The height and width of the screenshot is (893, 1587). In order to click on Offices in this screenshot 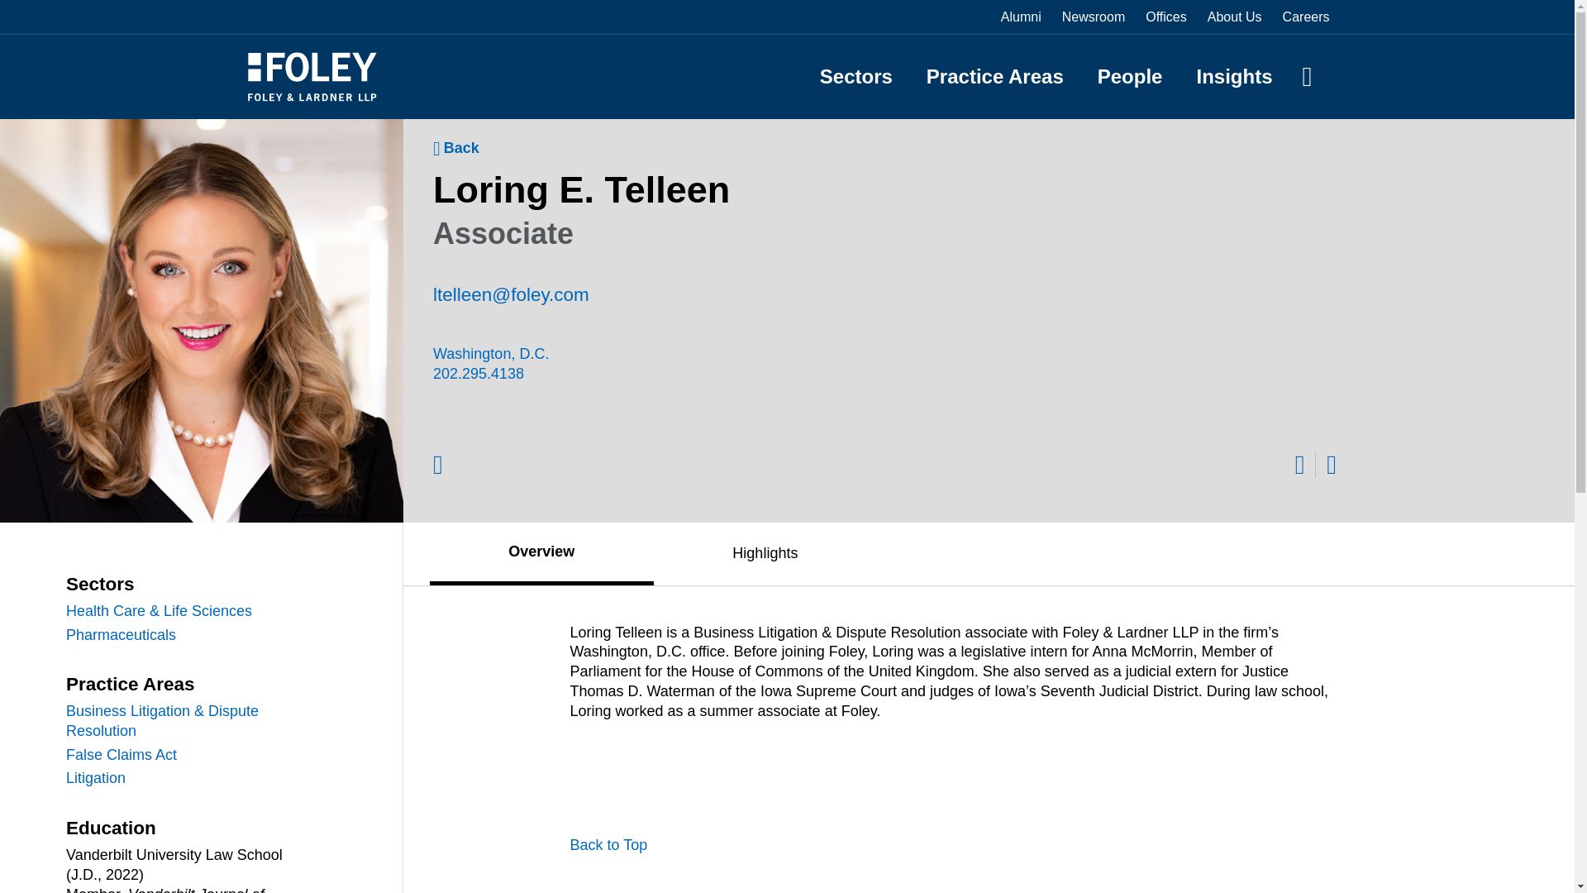, I will do `click(1166, 17)`.